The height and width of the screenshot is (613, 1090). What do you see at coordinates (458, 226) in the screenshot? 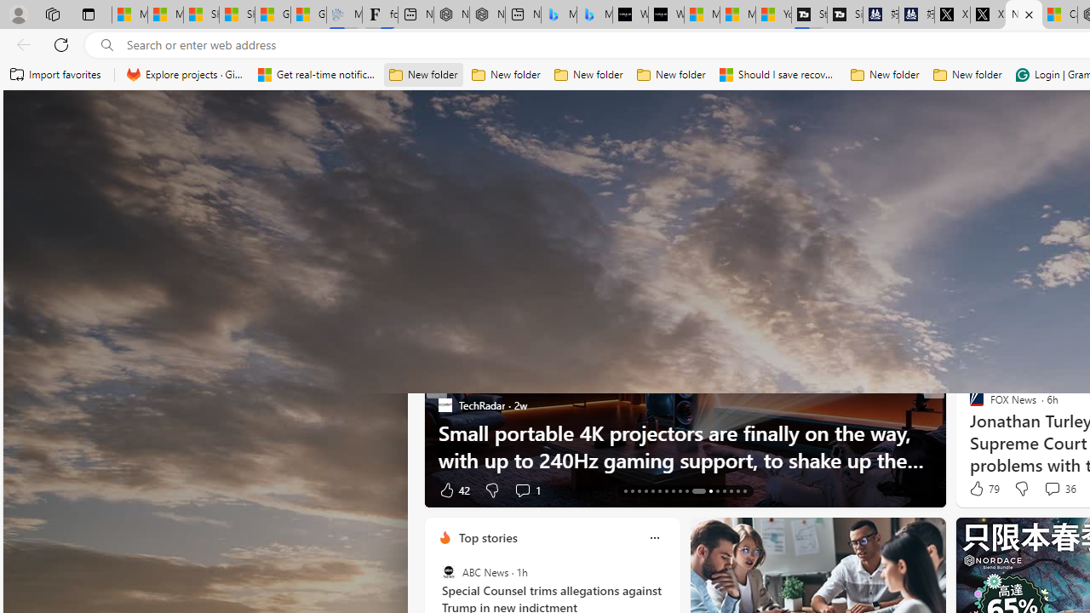
I see `Discover` at bounding box center [458, 226].